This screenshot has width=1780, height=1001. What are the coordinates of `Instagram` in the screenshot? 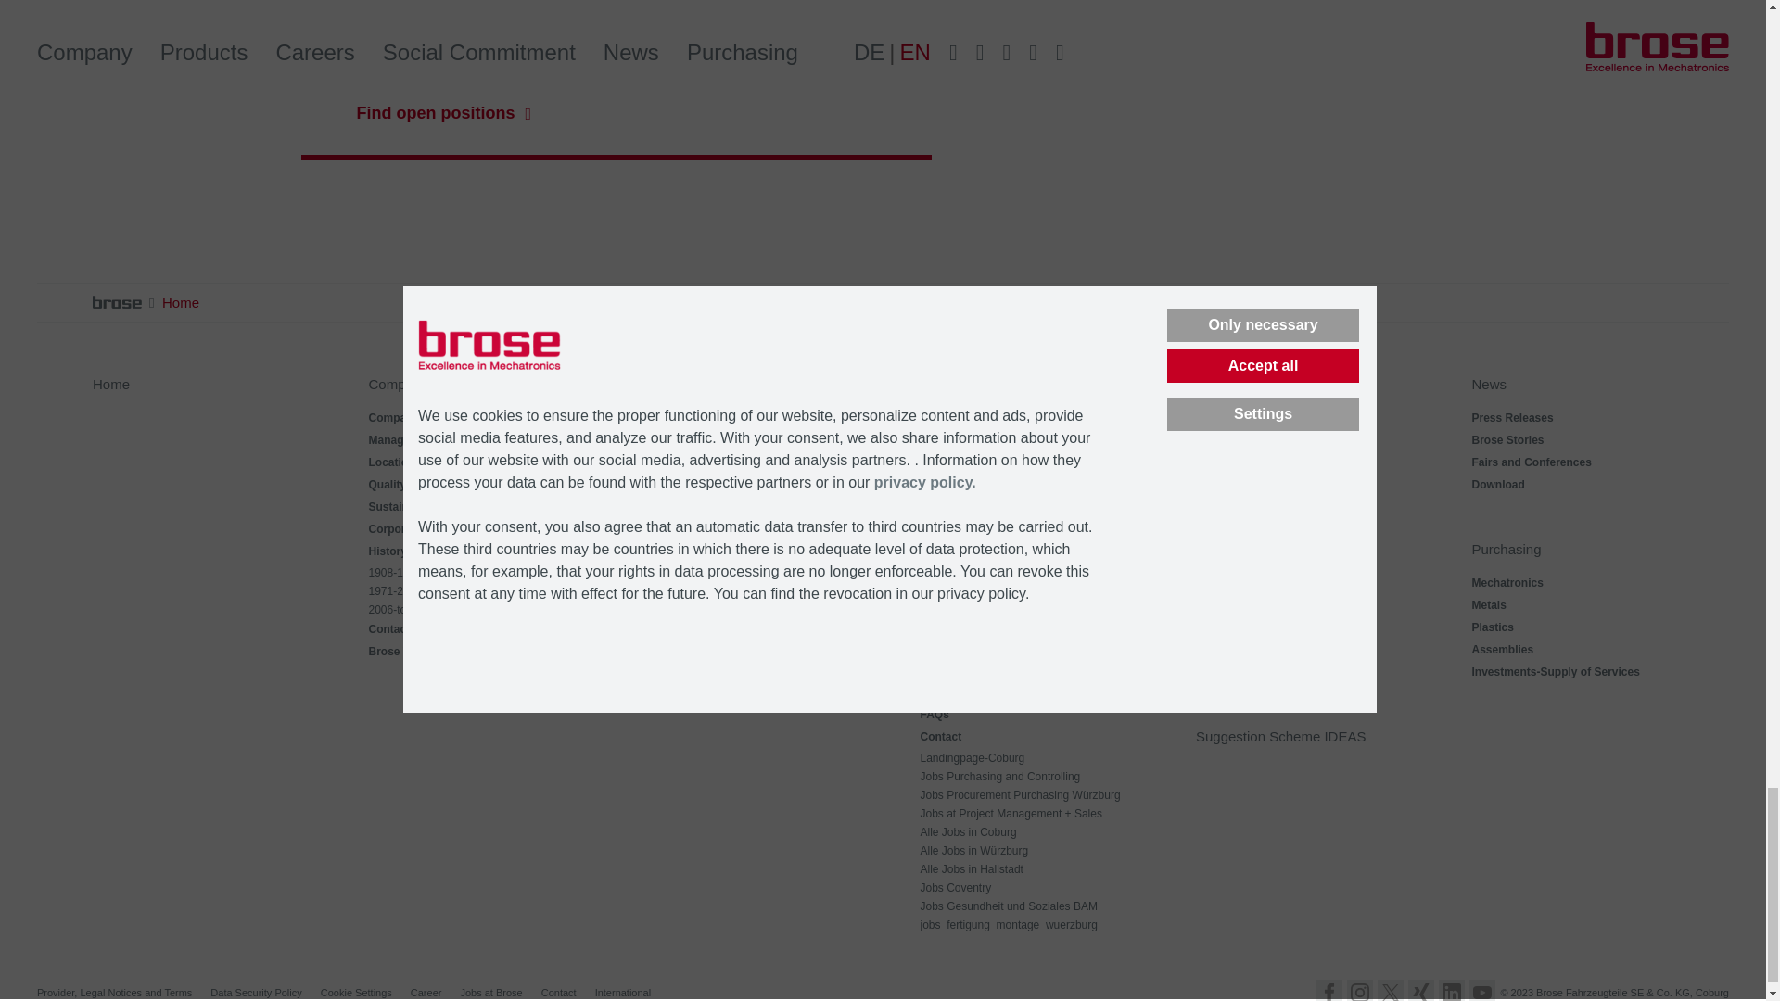 It's located at (1359, 990).